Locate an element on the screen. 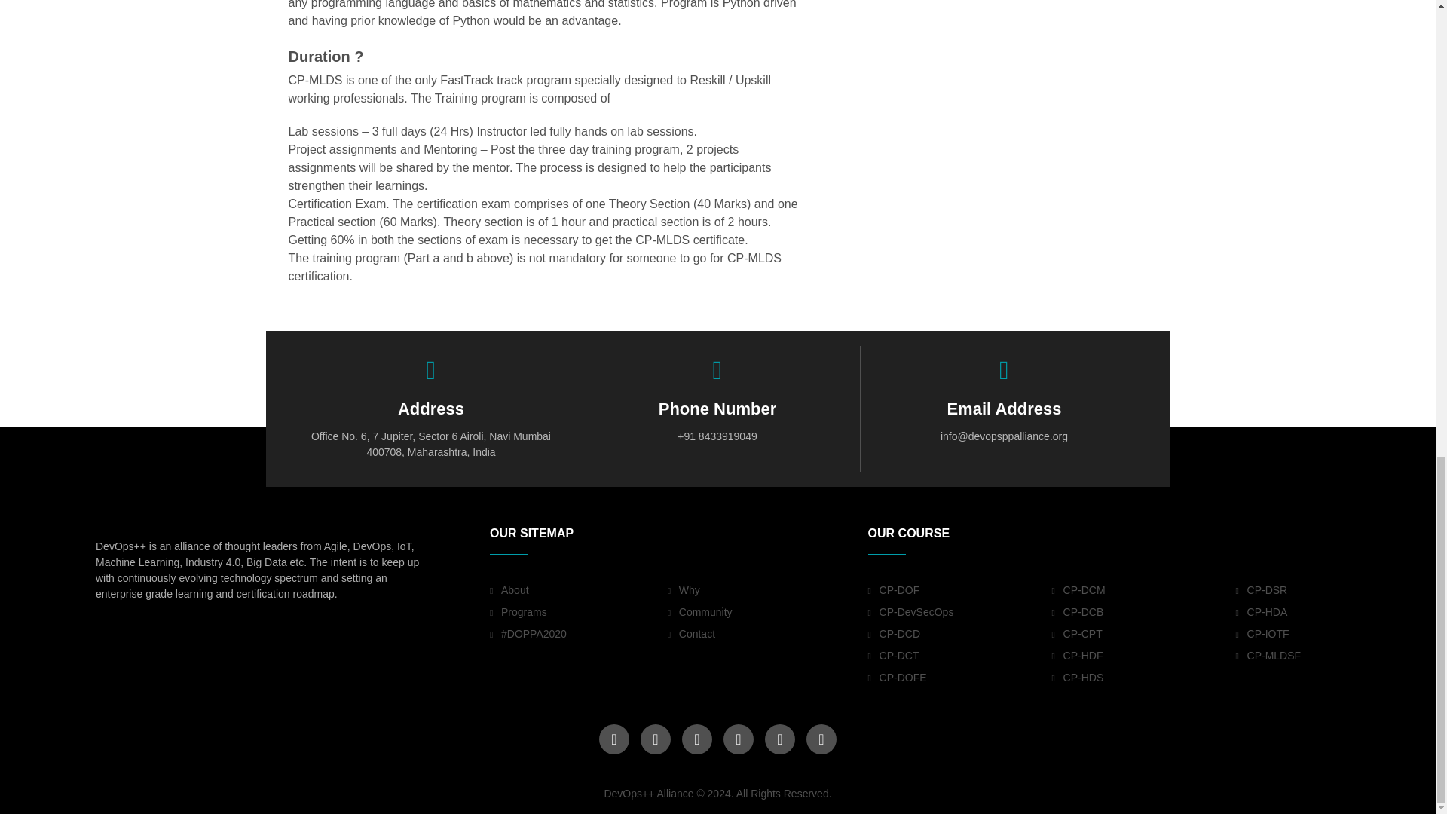  About is located at coordinates (579, 589).